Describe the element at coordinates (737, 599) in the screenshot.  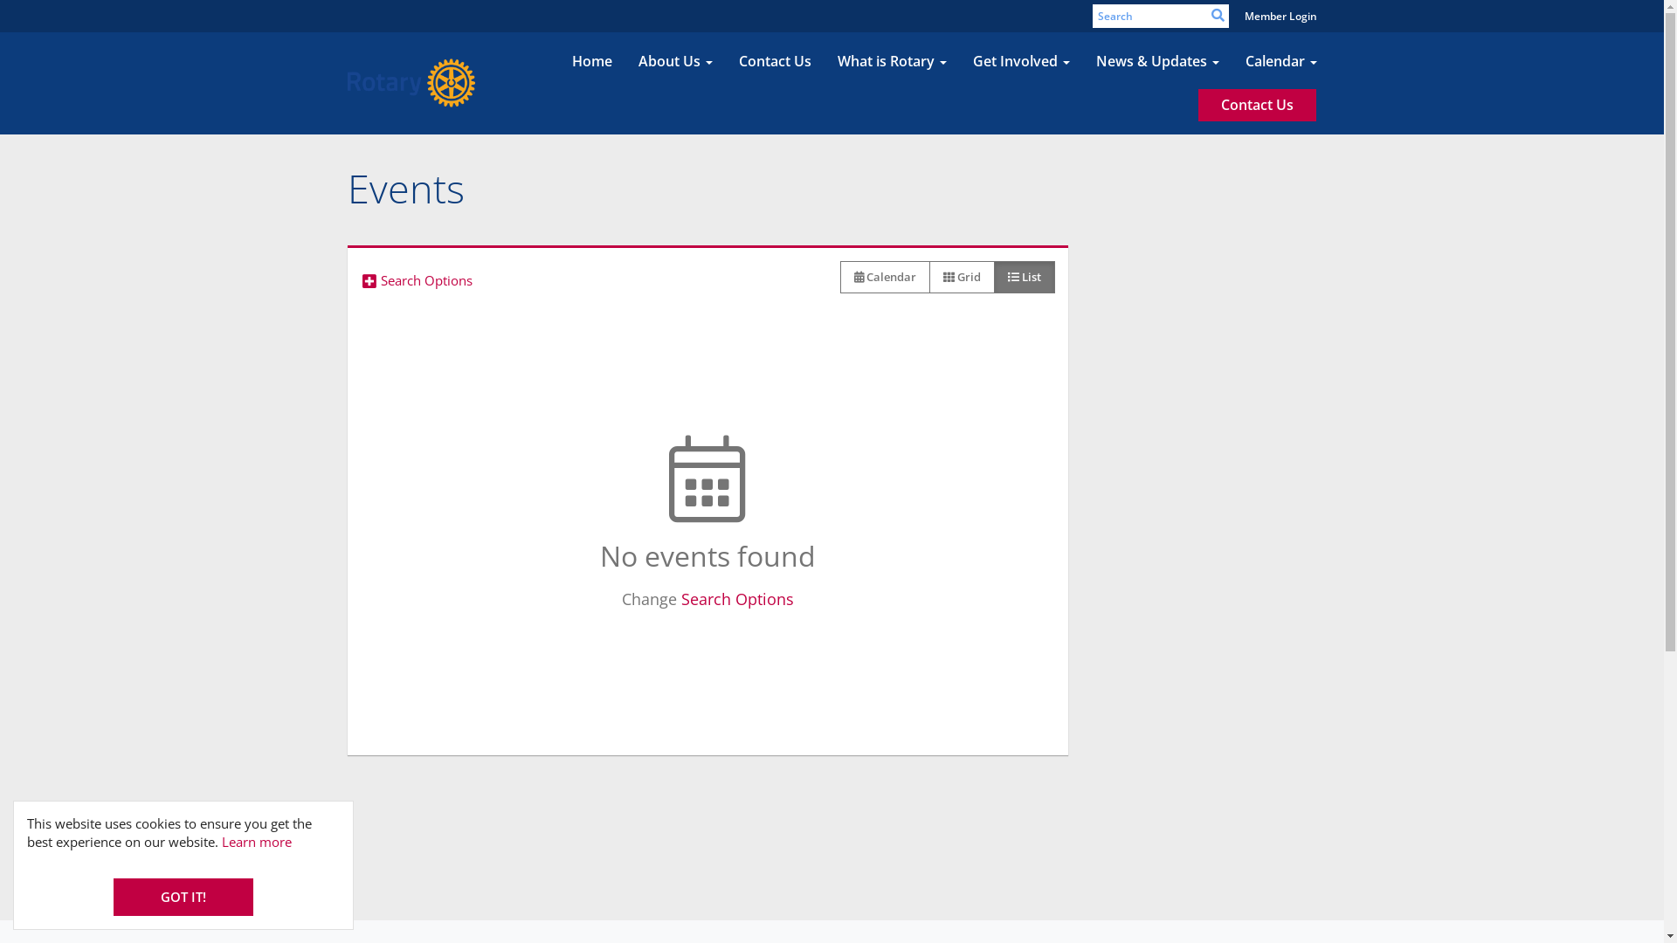
I see `Search Options` at that location.